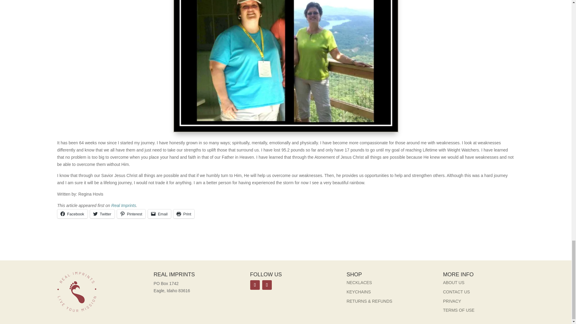 The width and height of the screenshot is (576, 324). What do you see at coordinates (452, 301) in the screenshot?
I see `PRIVACY` at bounding box center [452, 301].